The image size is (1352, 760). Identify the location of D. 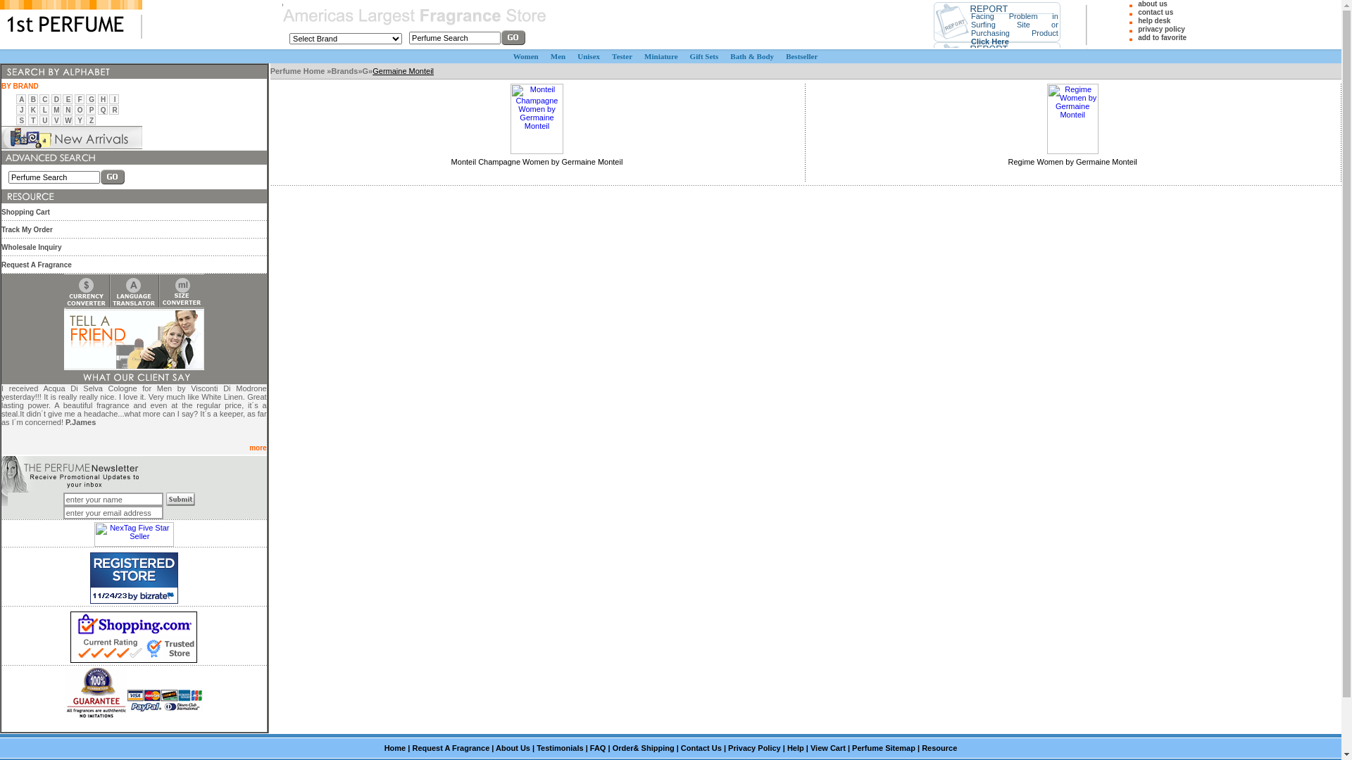
(56, 100).